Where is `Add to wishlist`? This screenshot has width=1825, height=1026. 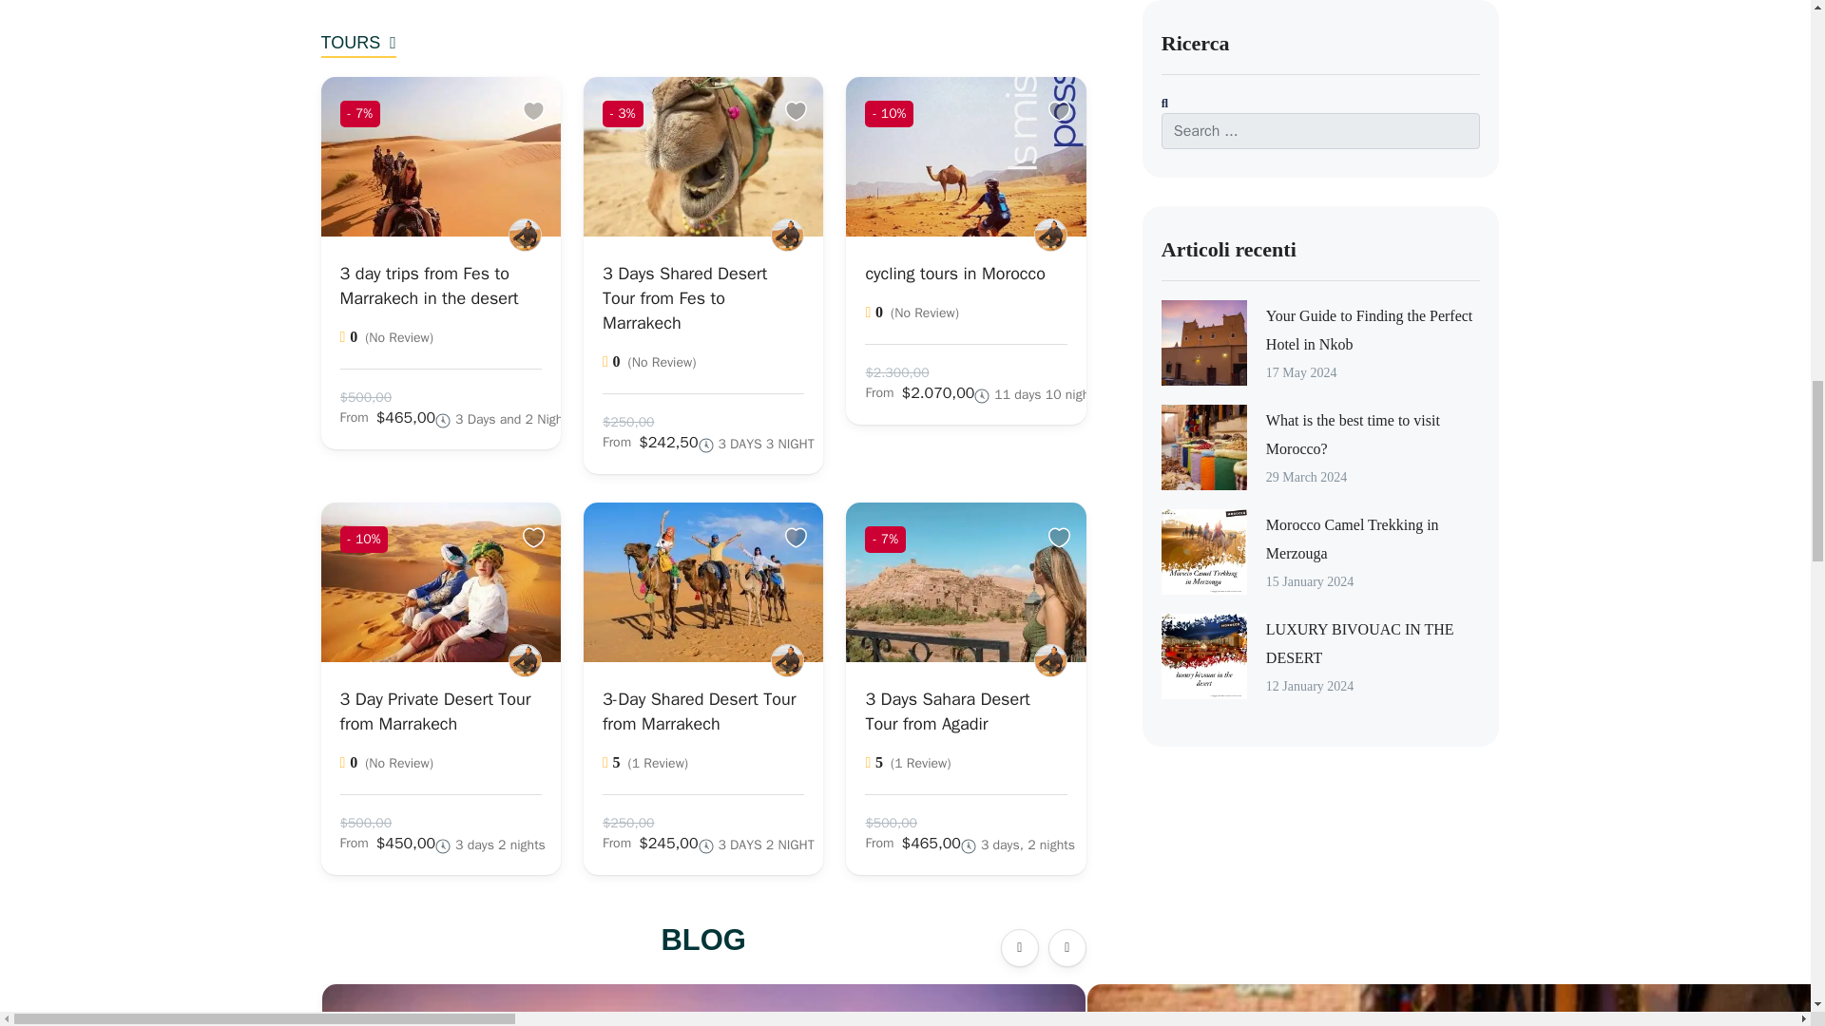
Add to wishlist is located at coordinates (536, 111).